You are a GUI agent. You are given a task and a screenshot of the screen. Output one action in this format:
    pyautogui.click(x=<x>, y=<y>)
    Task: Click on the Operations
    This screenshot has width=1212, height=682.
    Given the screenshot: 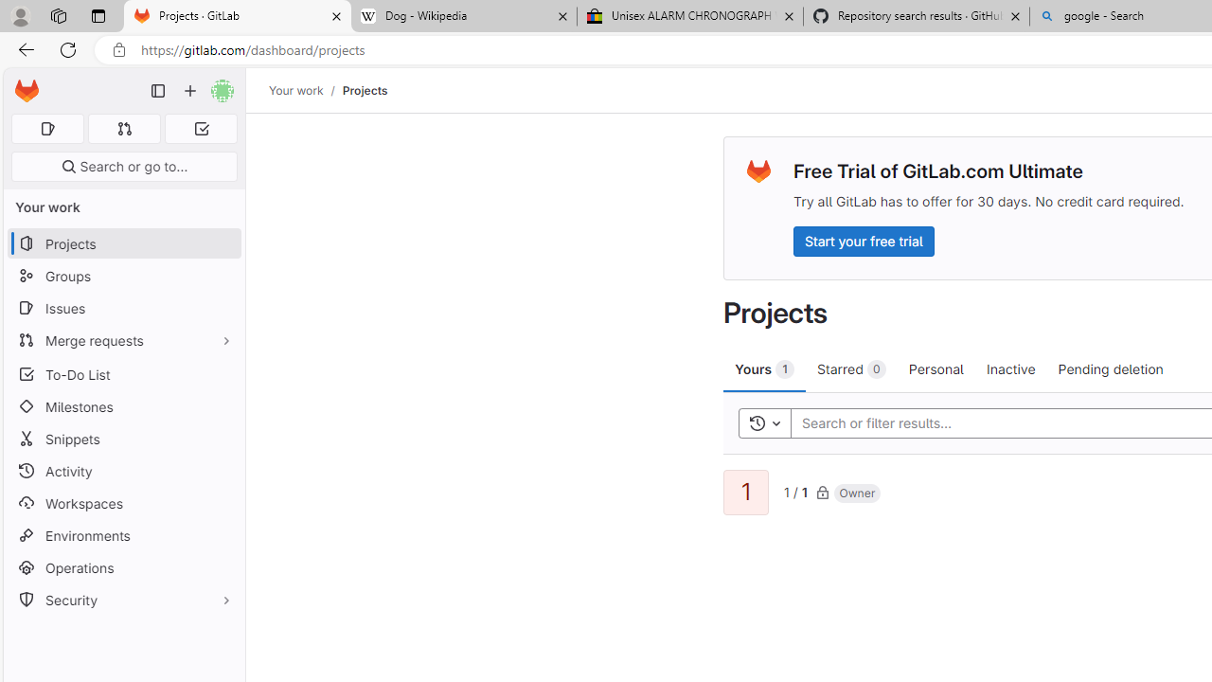 What is the action you would take?
    pyautogui.click(x=123, y=568)
    